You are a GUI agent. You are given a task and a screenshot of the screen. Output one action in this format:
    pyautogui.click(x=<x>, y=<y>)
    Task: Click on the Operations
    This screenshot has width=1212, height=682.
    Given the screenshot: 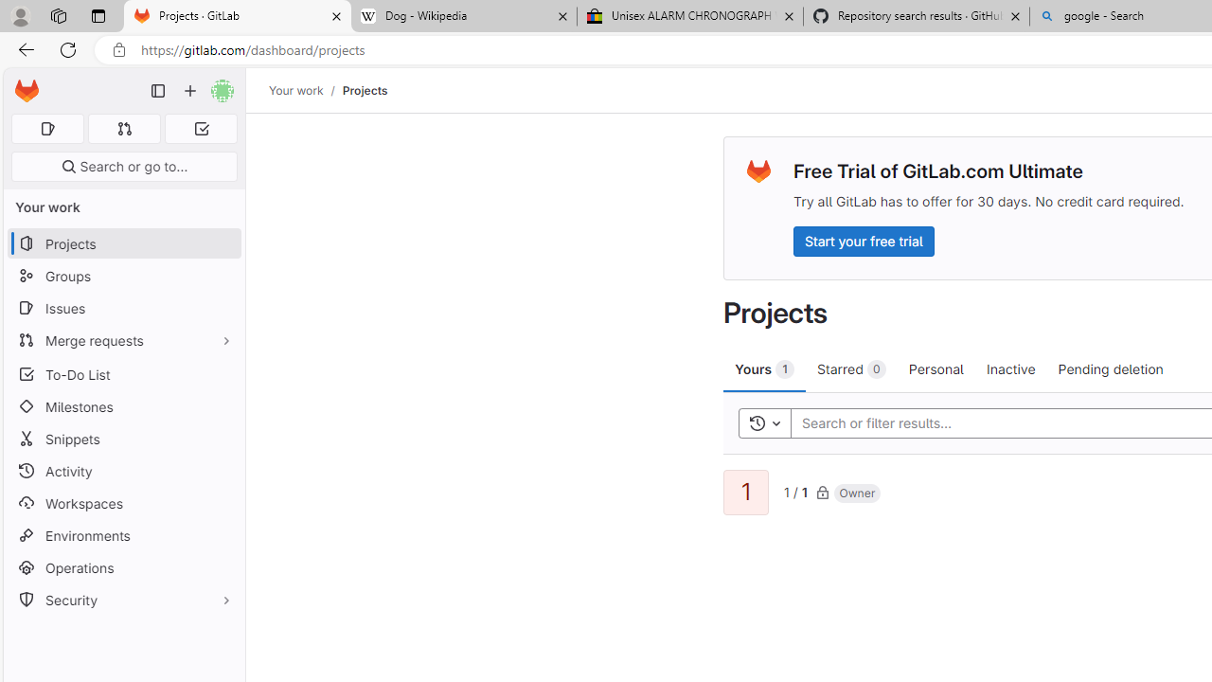 What is the action you would take?
    pyautogui.click(x=123, y=568)
    